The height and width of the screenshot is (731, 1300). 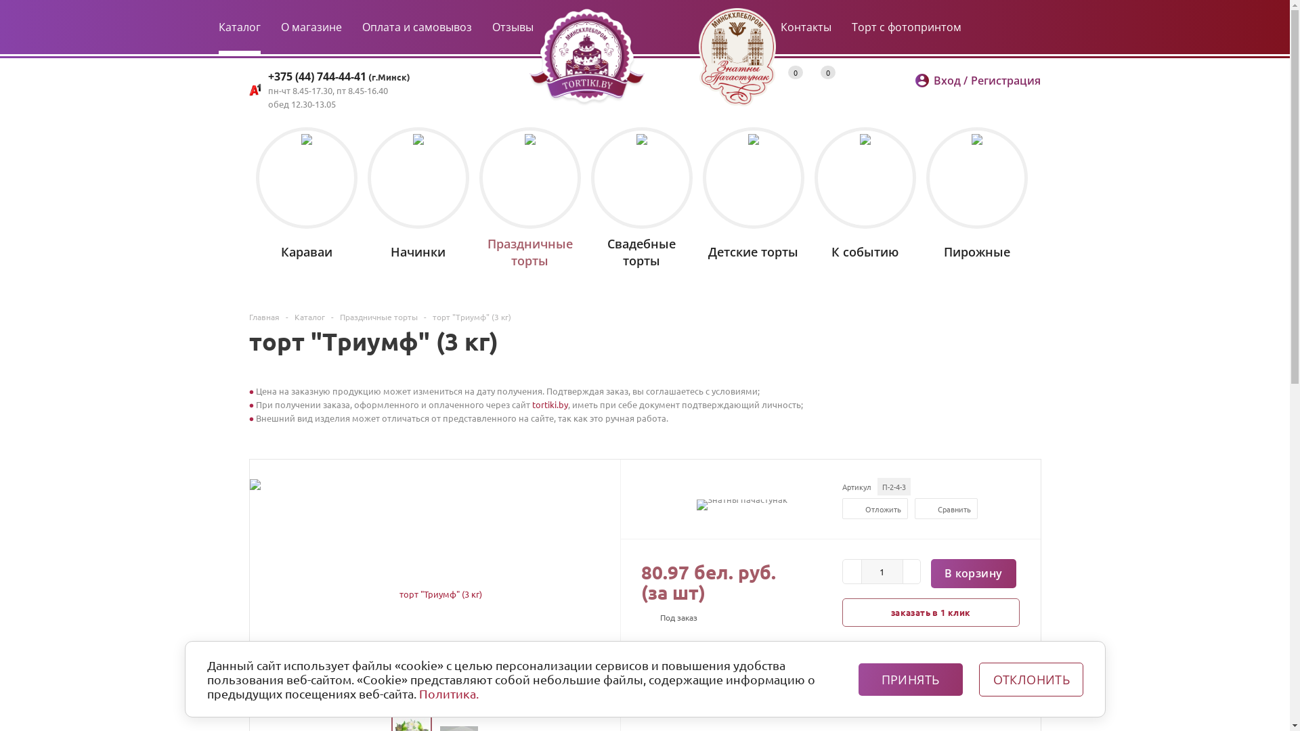 What do you see at coordinates (796, 72) in the screenshot?
I see `0` at bounding box center [796, 72].